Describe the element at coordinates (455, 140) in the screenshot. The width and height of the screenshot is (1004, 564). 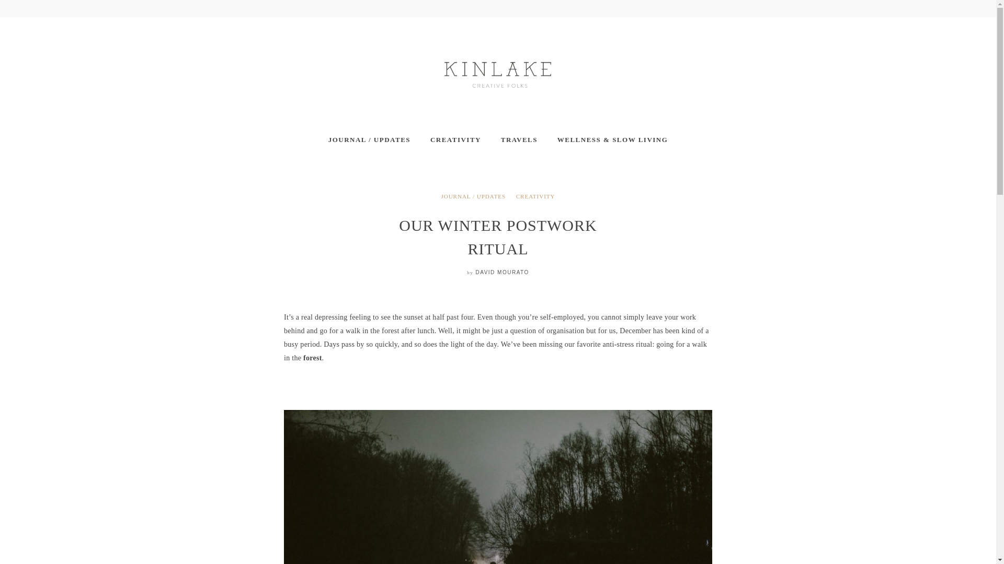
I see `CREATIVITY` at that location.